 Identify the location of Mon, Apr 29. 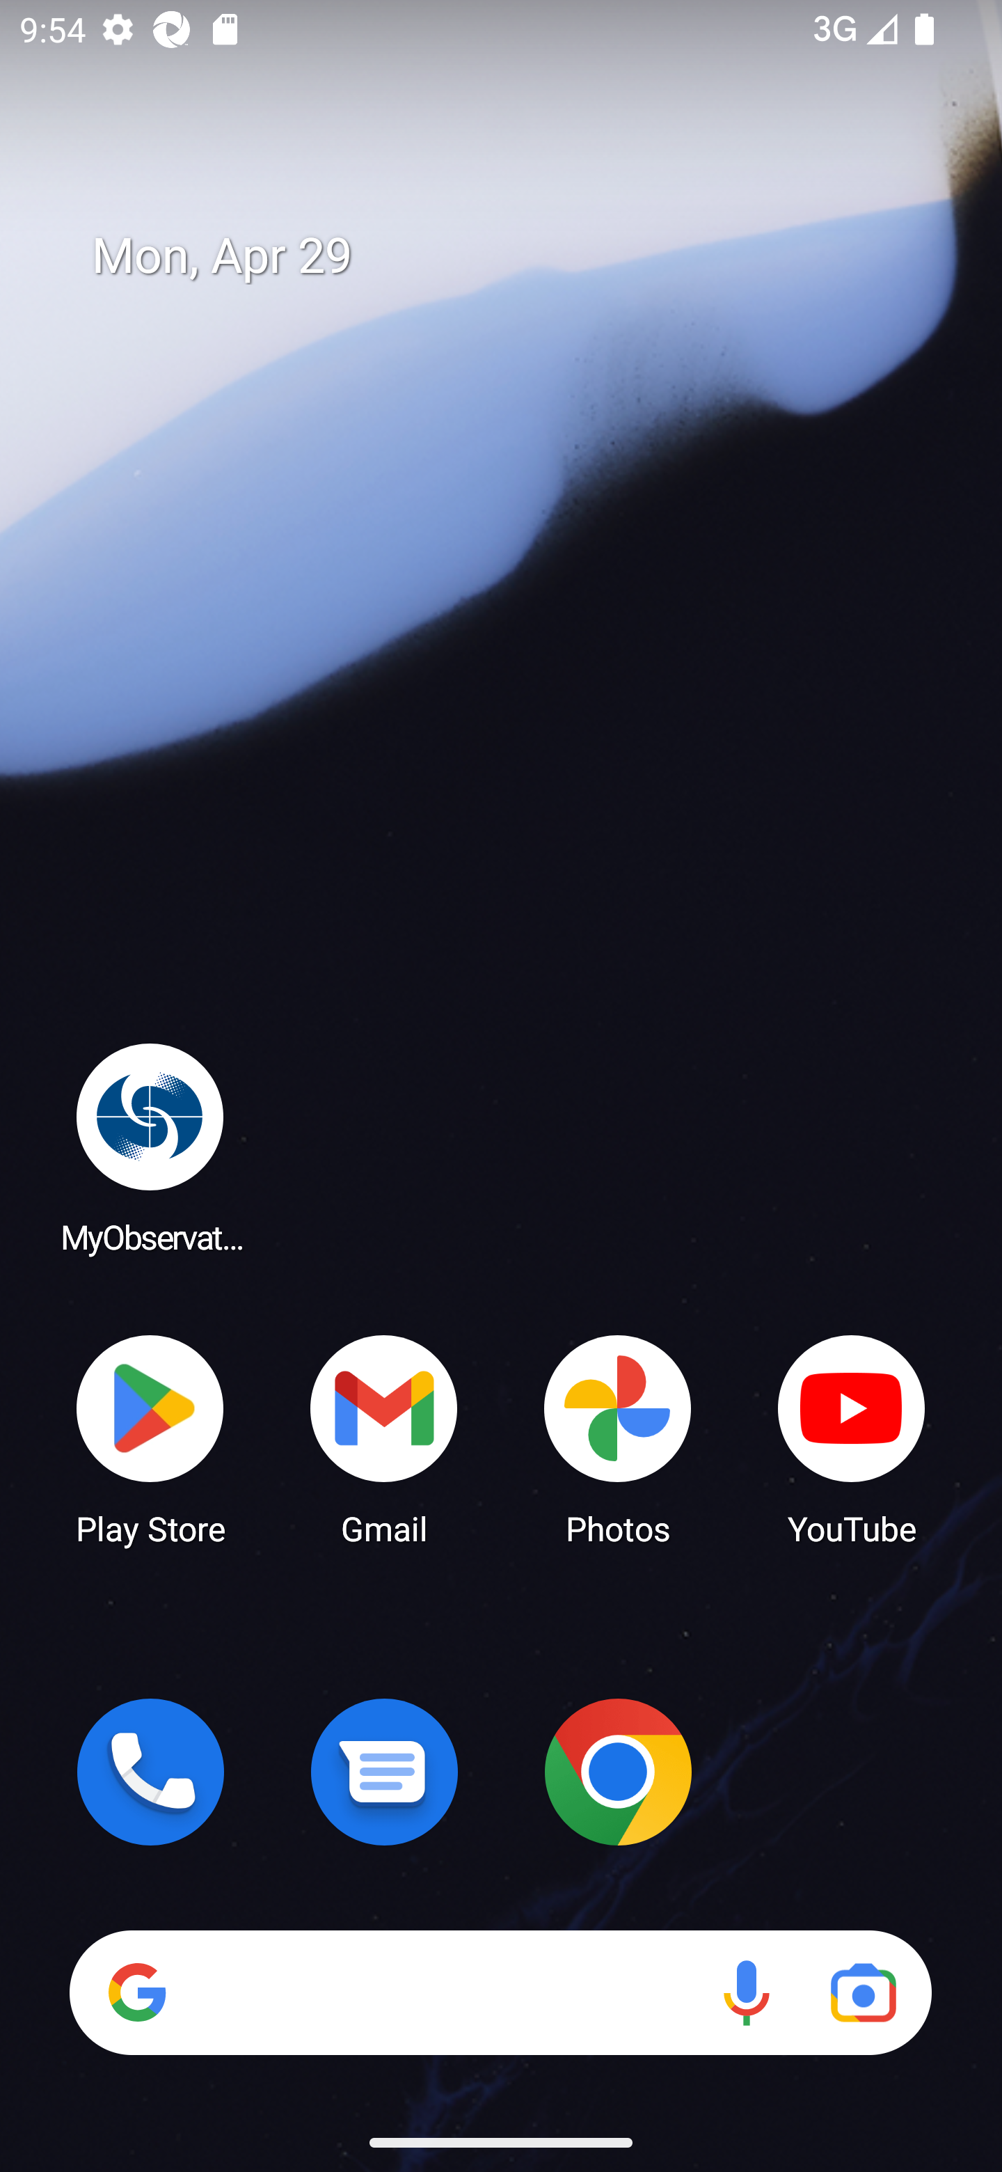
(520, 256).